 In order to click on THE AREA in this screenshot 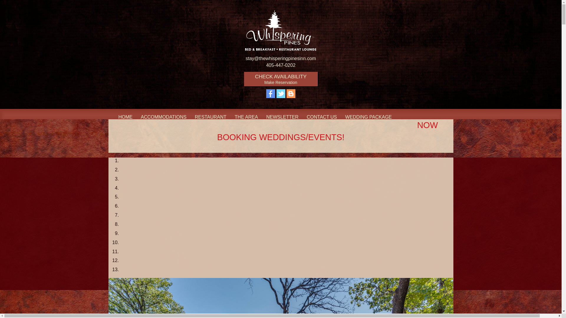, I will do `click(246, 117)`.